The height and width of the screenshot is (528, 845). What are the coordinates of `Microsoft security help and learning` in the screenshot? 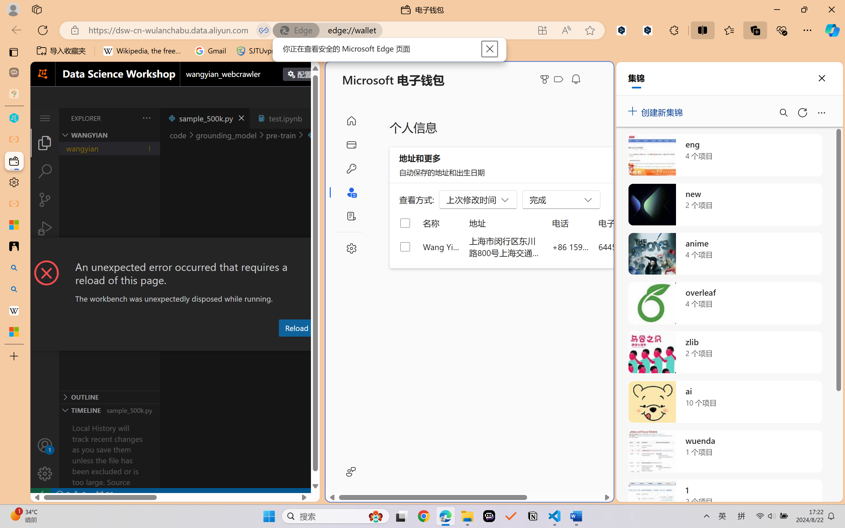 It's located at (14, 225).